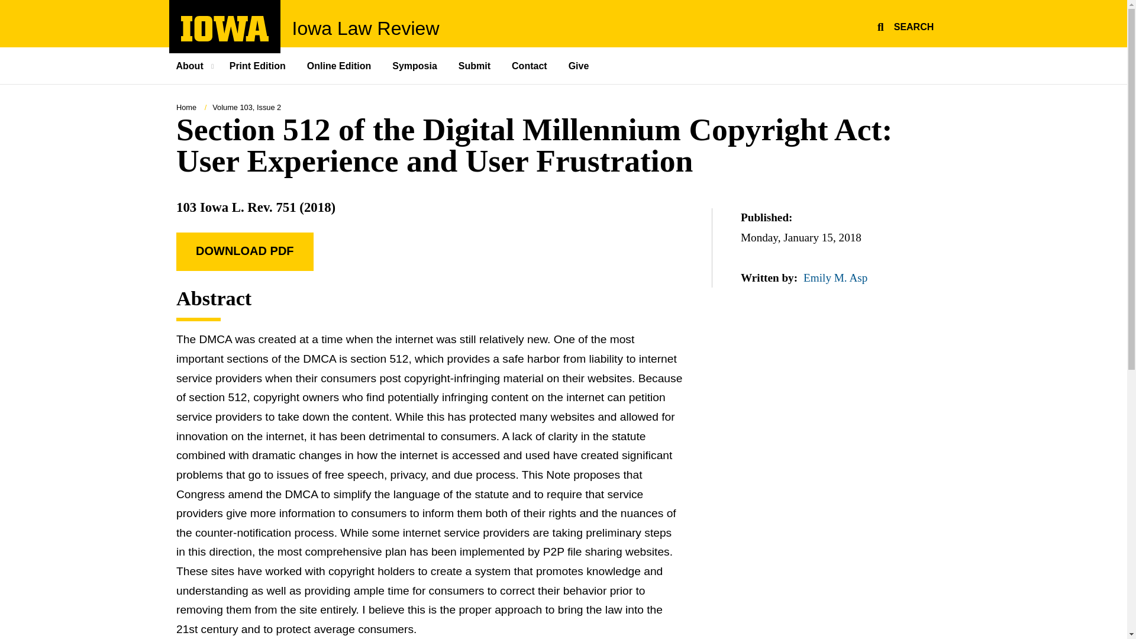  I want to click on Print Edition, so click(903, 25).